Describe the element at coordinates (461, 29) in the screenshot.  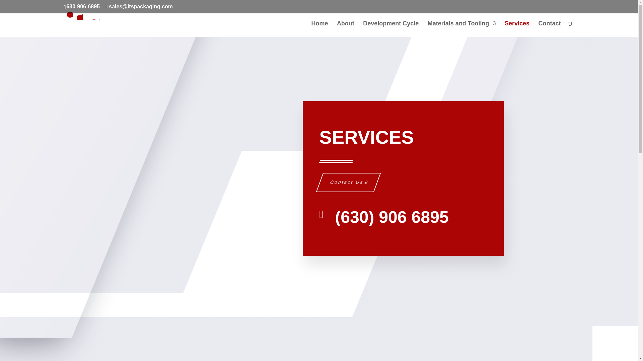
I see `Materials and Tooling` at that location.